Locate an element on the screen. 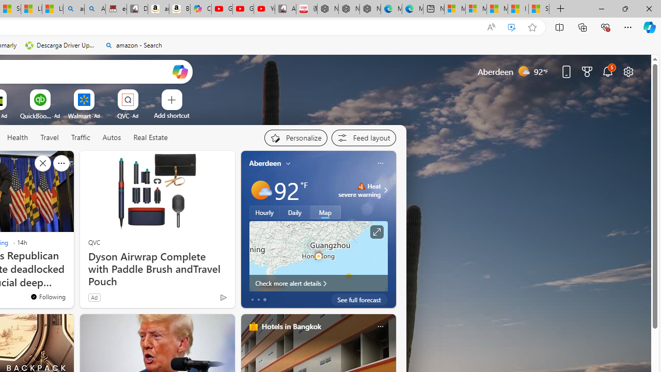 This screenshot has width=661, height=372. Autos is located at coordinates (112, 138).